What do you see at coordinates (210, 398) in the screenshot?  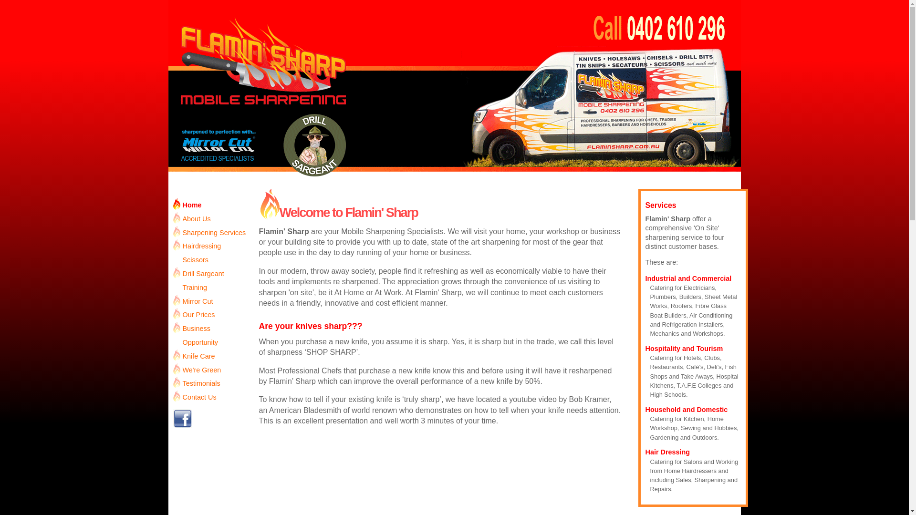 I see `Contact Us` at bounding box center [210, 398].